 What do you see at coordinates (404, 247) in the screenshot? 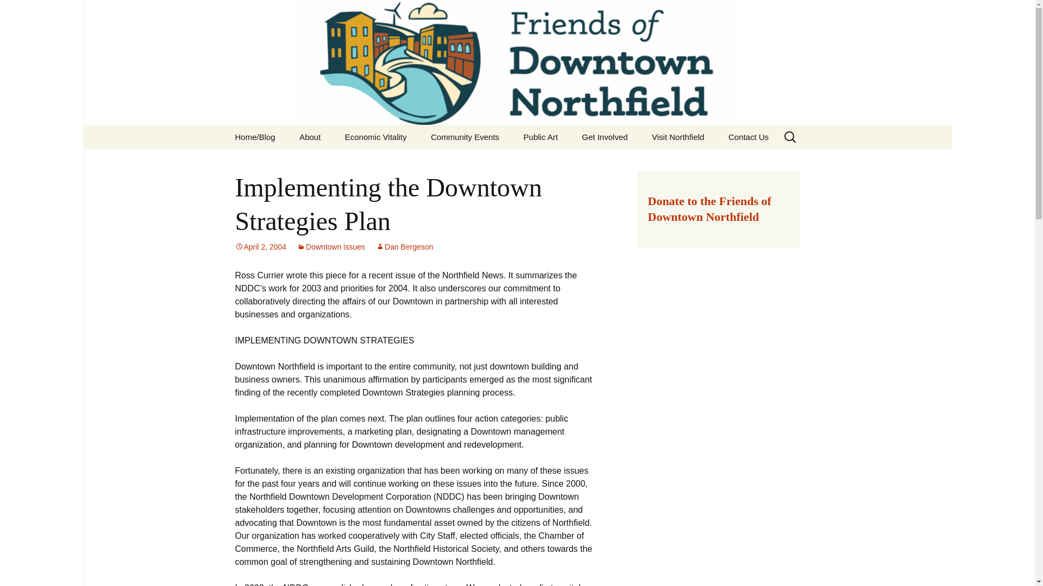
I see `View all posts by Dan Bergeson` at bounding box center [404, 247].